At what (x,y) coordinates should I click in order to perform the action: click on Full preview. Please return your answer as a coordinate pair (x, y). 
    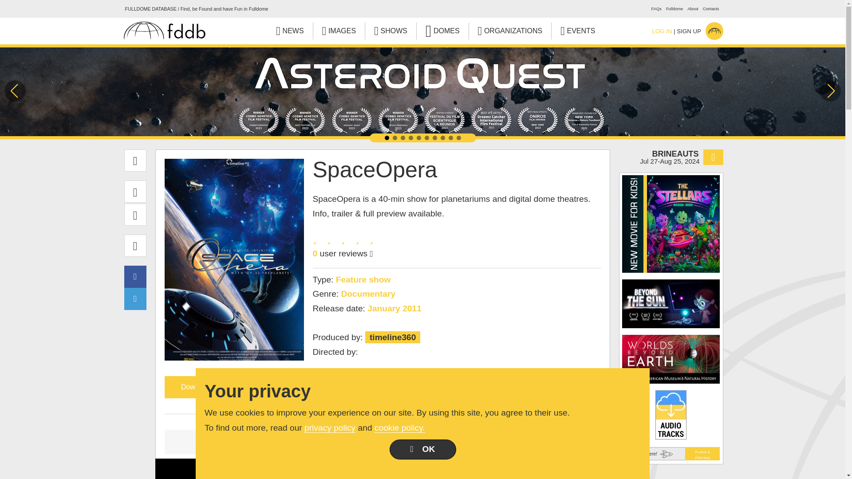
    Looking at the image, I should click on (528, 442).